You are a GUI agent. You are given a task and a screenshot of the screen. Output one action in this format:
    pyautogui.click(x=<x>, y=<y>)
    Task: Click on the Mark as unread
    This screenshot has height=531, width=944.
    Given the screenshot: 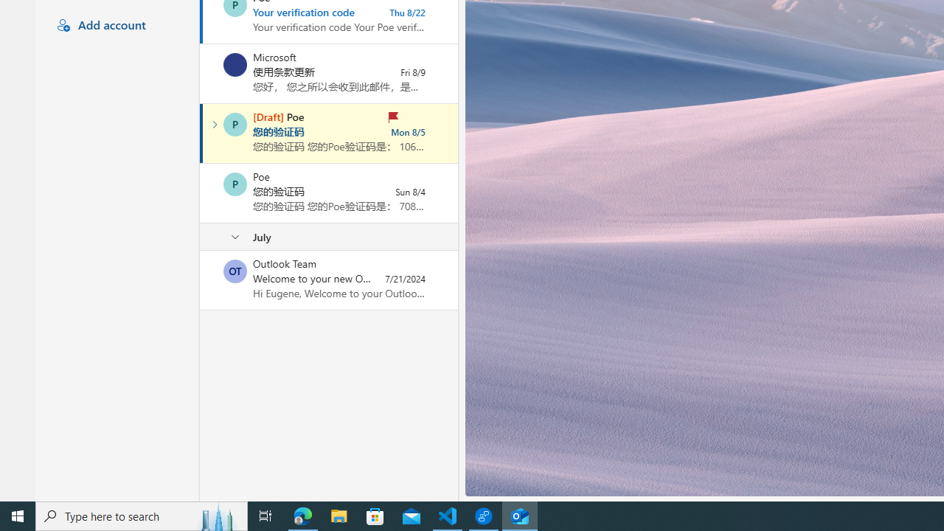 What is the action you would take?
    pyautogui.click(x=201, y=280)
    